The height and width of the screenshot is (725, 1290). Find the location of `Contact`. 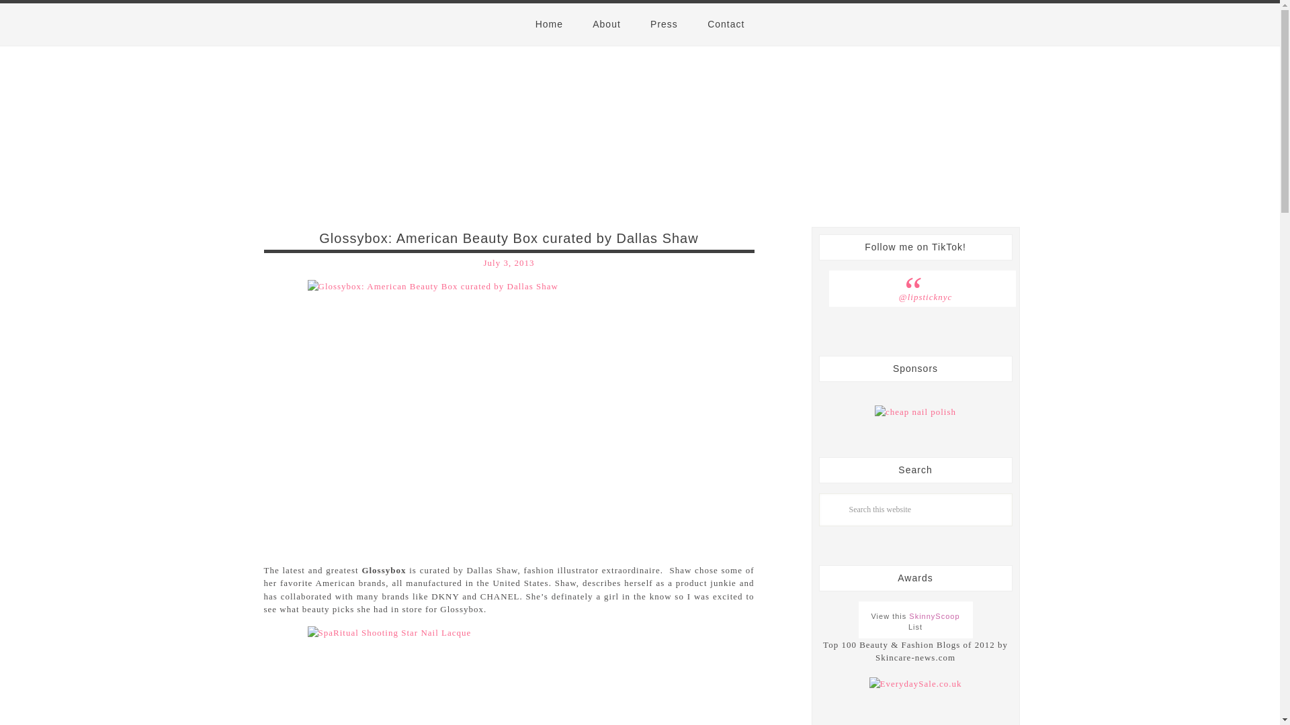

Contact is located at coordinates (726, 24).